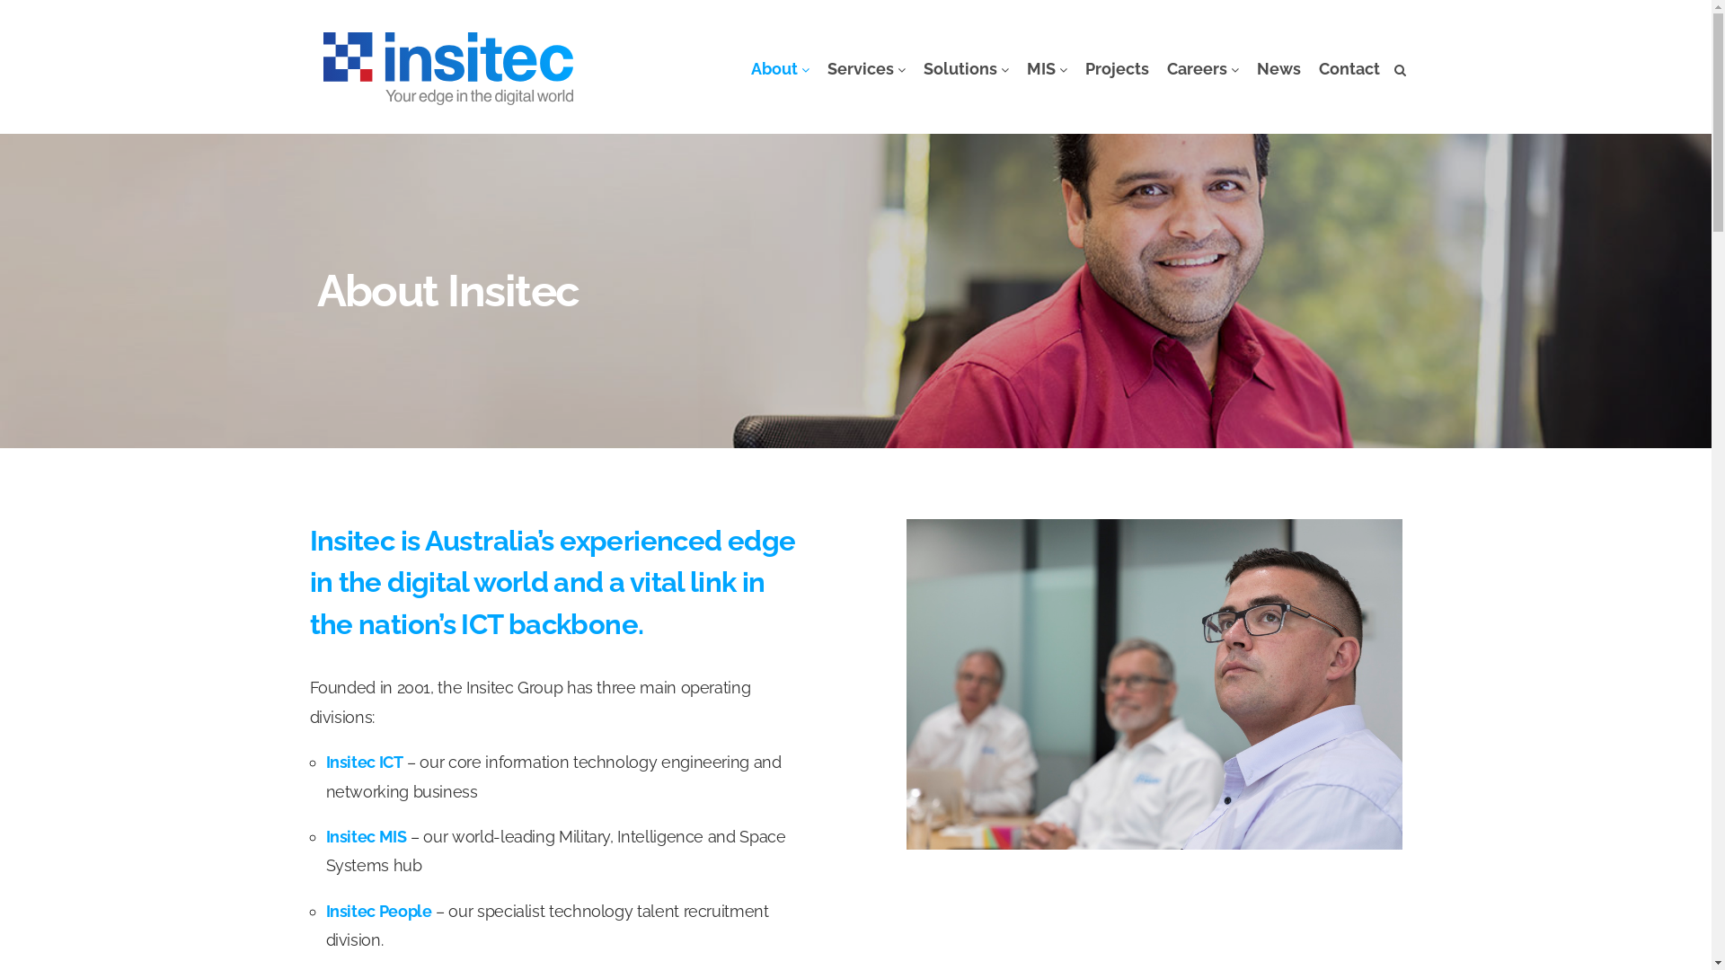 The height and width of the screenshot is (970, 1725). Describe the element at coordinates (448, 70) in the screenshot. I see `Insitec Australia` at that location.